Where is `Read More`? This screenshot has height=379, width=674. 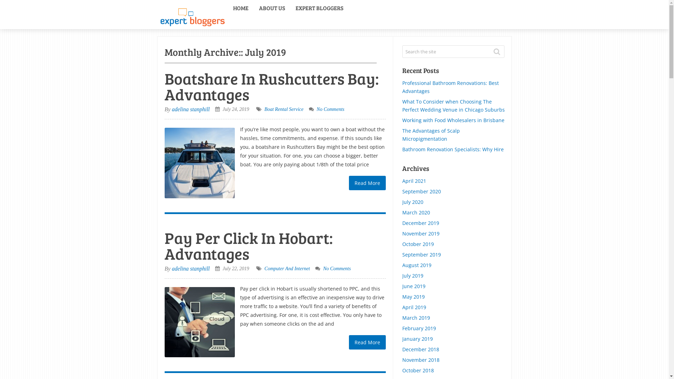 Read More is located at coordinates (367, 183).